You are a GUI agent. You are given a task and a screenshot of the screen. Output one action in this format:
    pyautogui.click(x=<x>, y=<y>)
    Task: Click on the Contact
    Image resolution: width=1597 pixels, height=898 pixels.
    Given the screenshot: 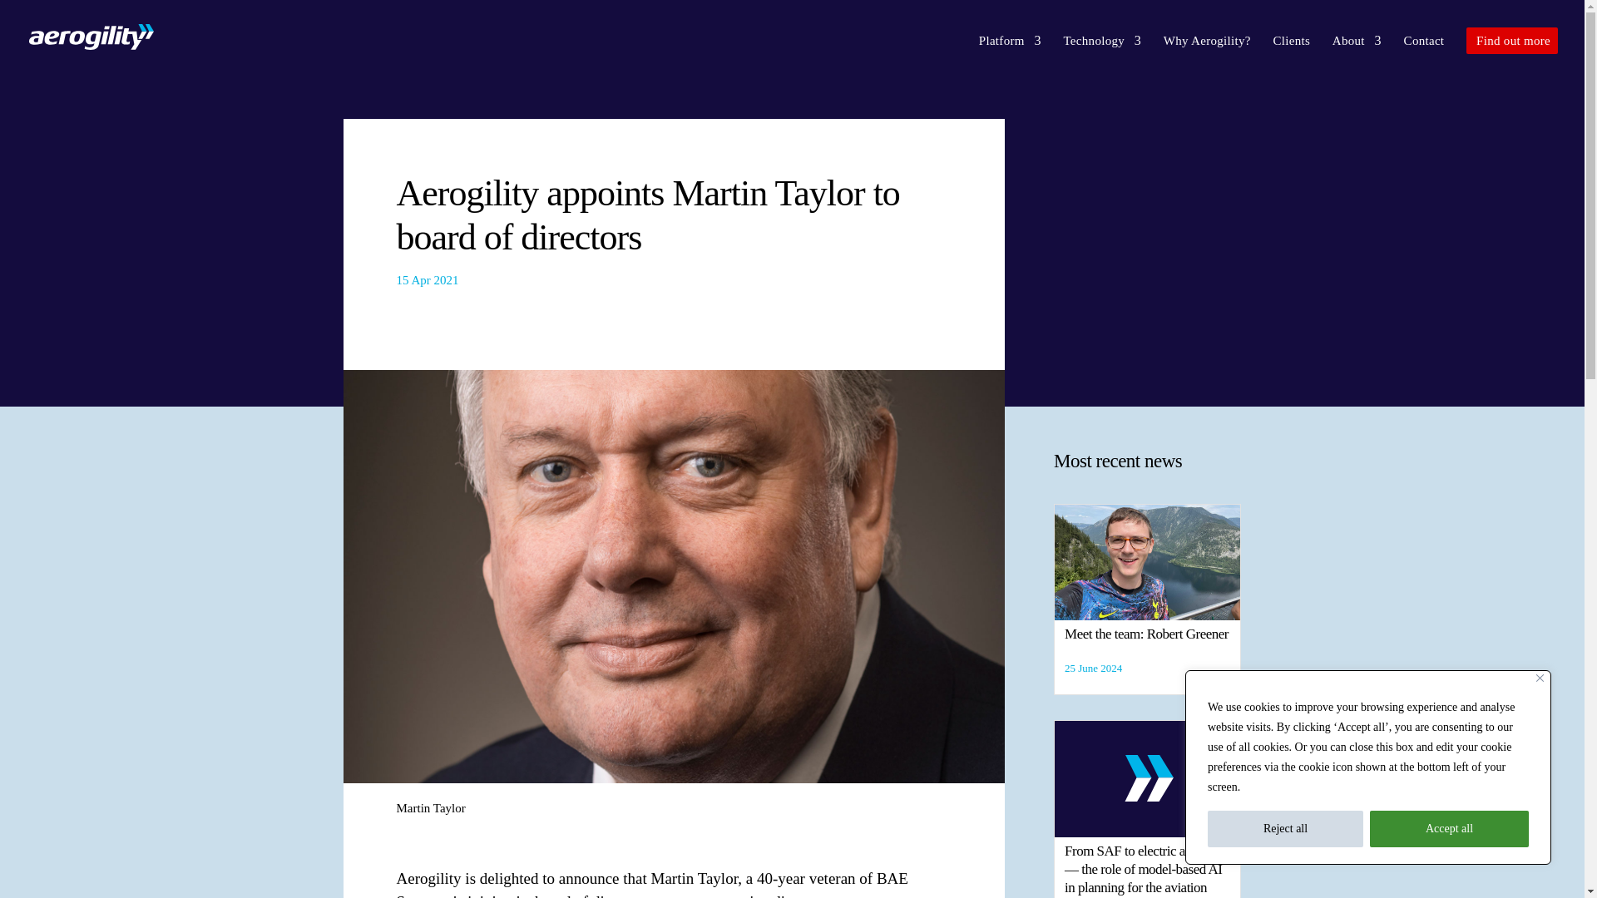 What is the action you would take?
    pyautogui.click(x=1424, y=54)
    